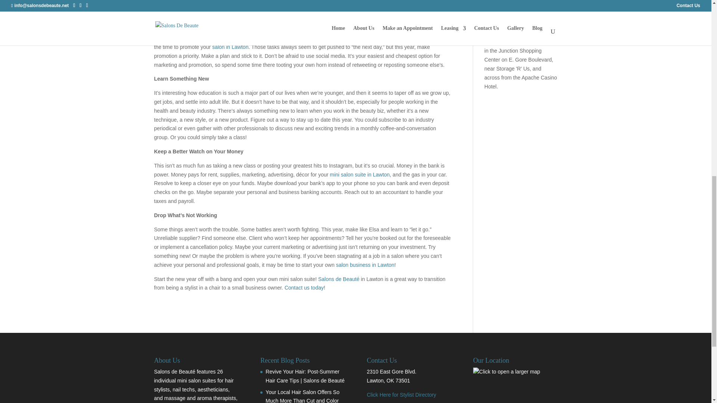  I want to click on salon in Lawton, so click(230, 47).